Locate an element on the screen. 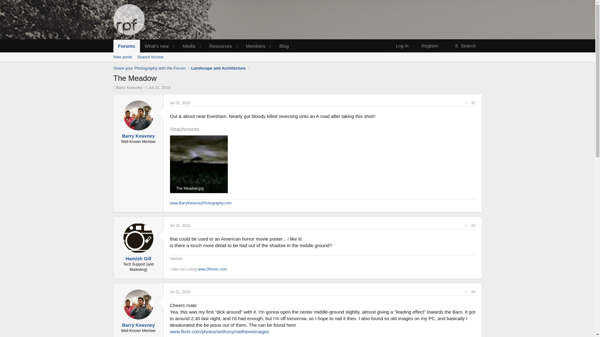 The width and height of the screenshot is (600, 337). Log in is located at coordinates (203, 46).